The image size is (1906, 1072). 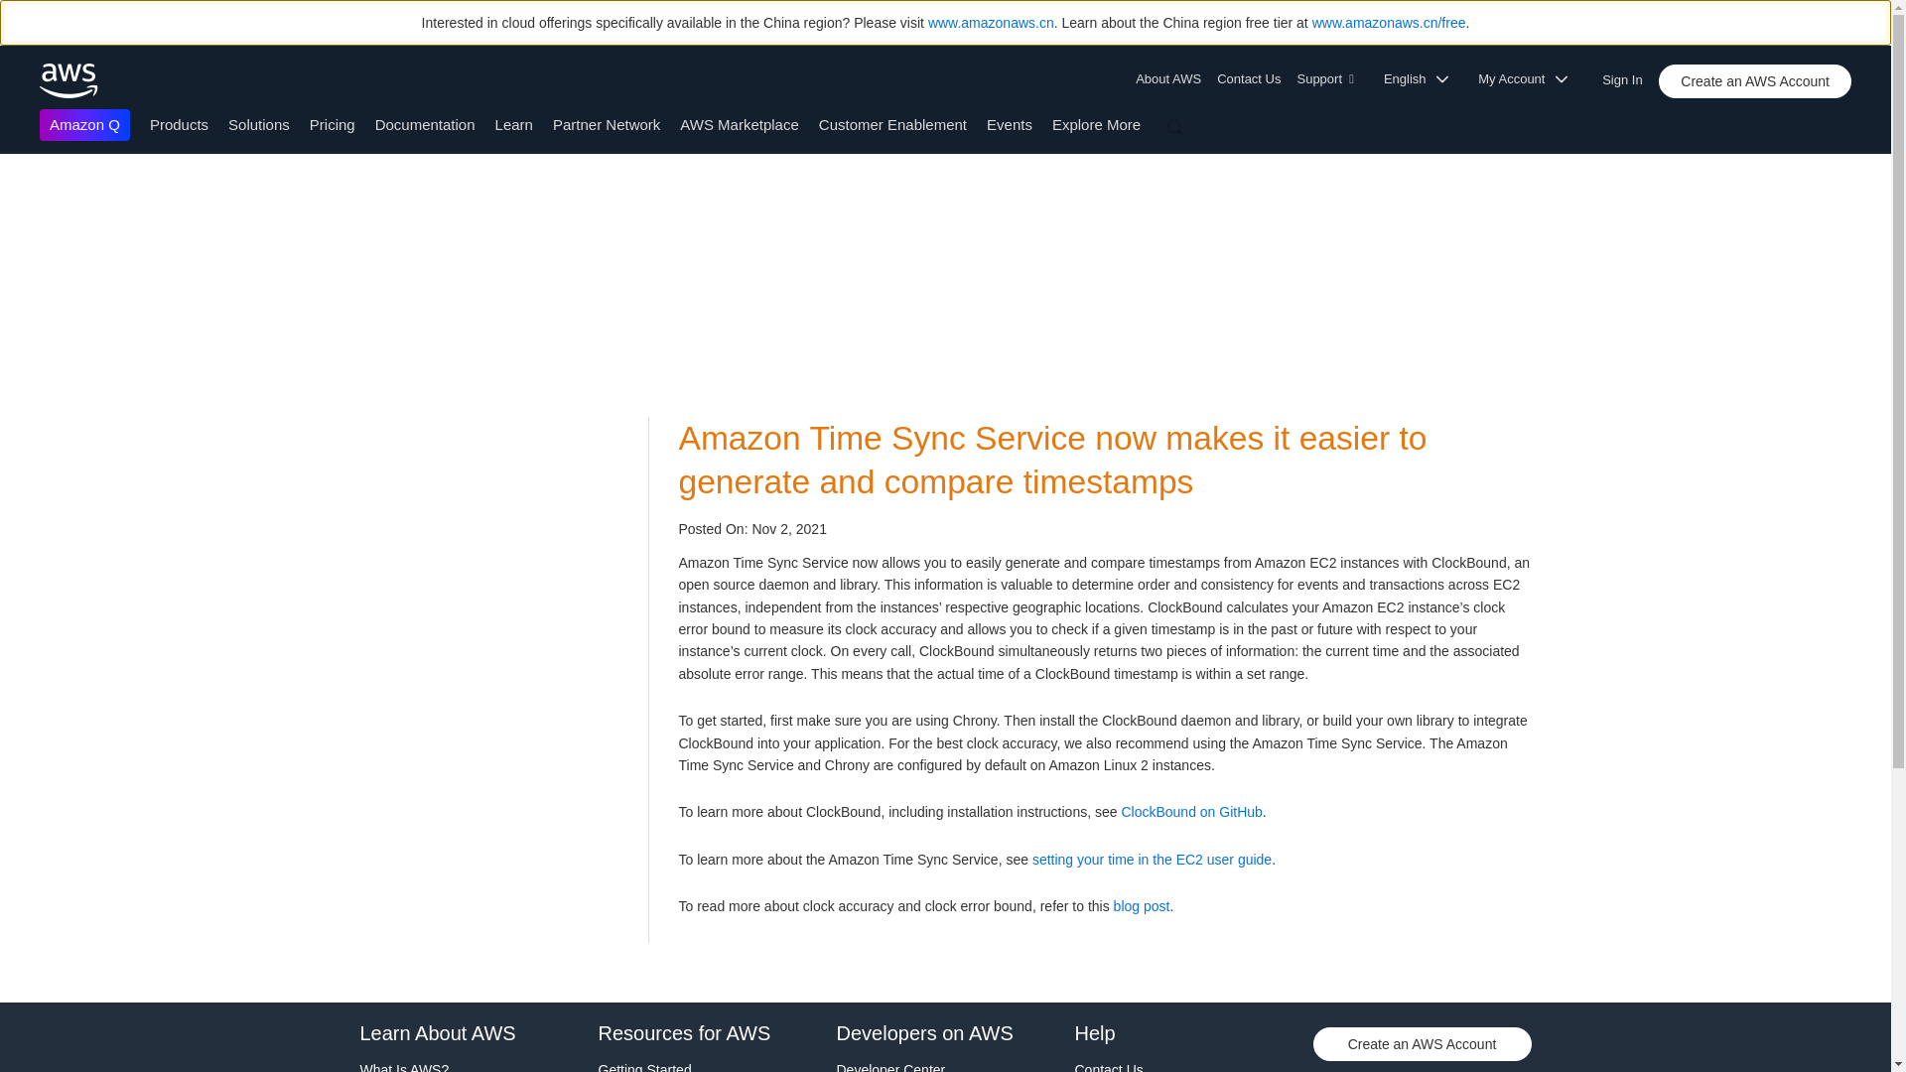 I want to click on About AWS, so click(x=1171, y=79).